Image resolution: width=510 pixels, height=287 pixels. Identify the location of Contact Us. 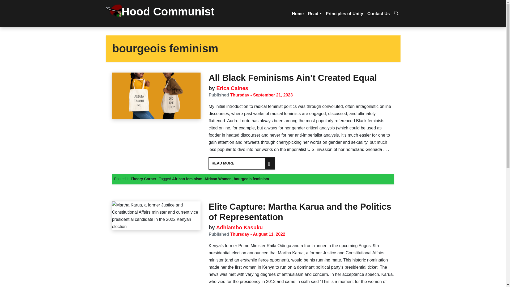
(378, 14).